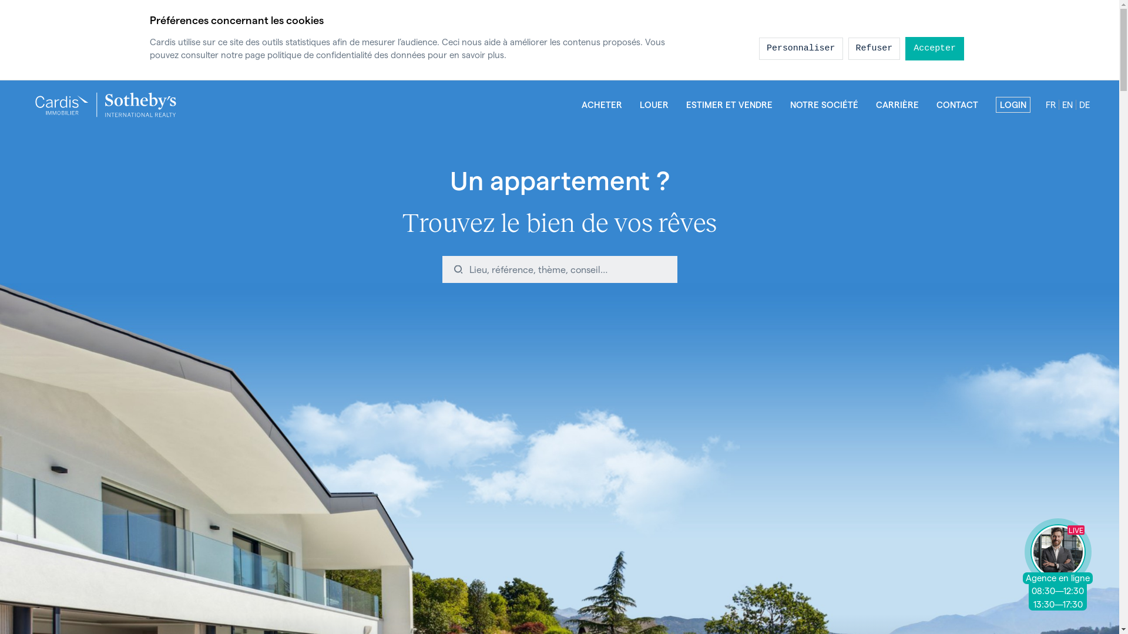 The width and height of the screenshot is (1128, 634). What do you see at coordinates (1085, 104) in the screenshot?
I see `DE` at bounding box center [1085, 104].